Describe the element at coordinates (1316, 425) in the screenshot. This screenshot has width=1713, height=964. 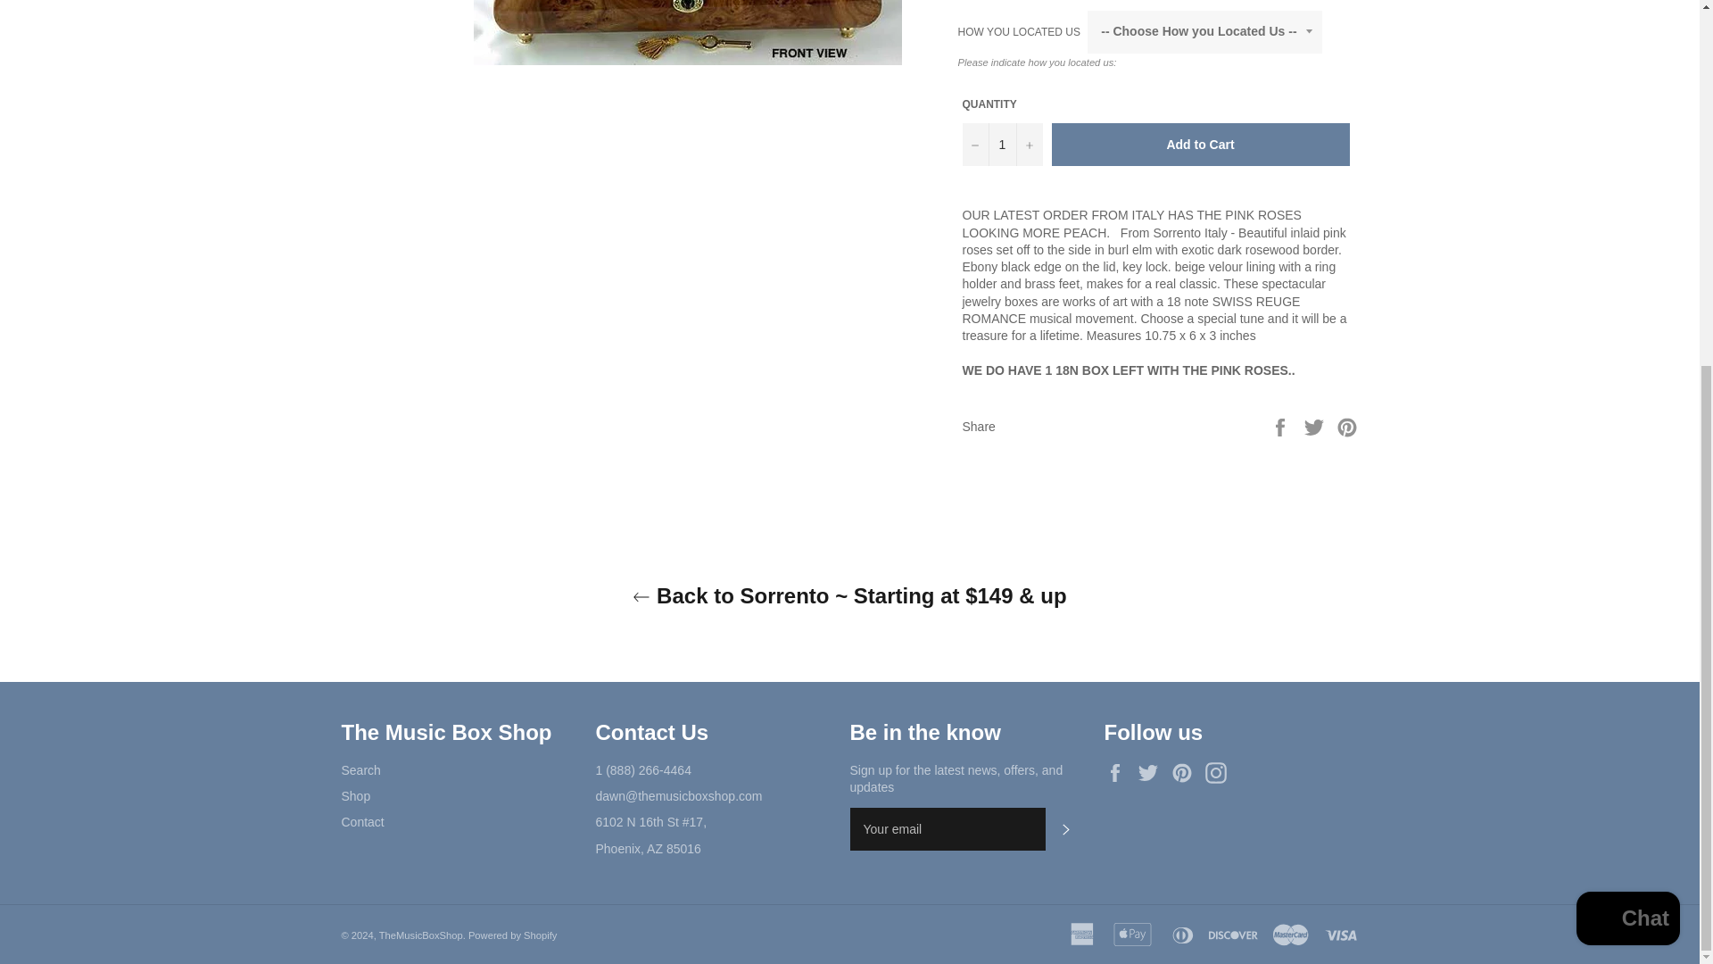
I see `Tweet on Twitter` at that location.